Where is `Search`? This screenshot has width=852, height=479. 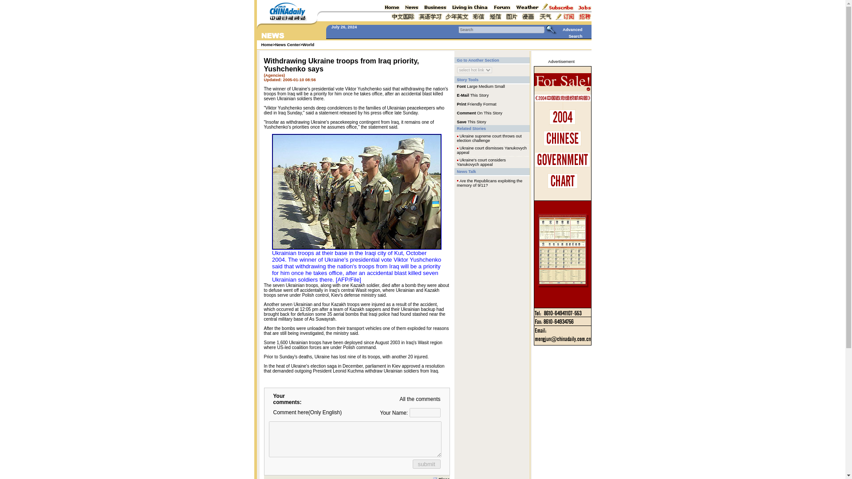
Search is located at coordinates (501, 29).